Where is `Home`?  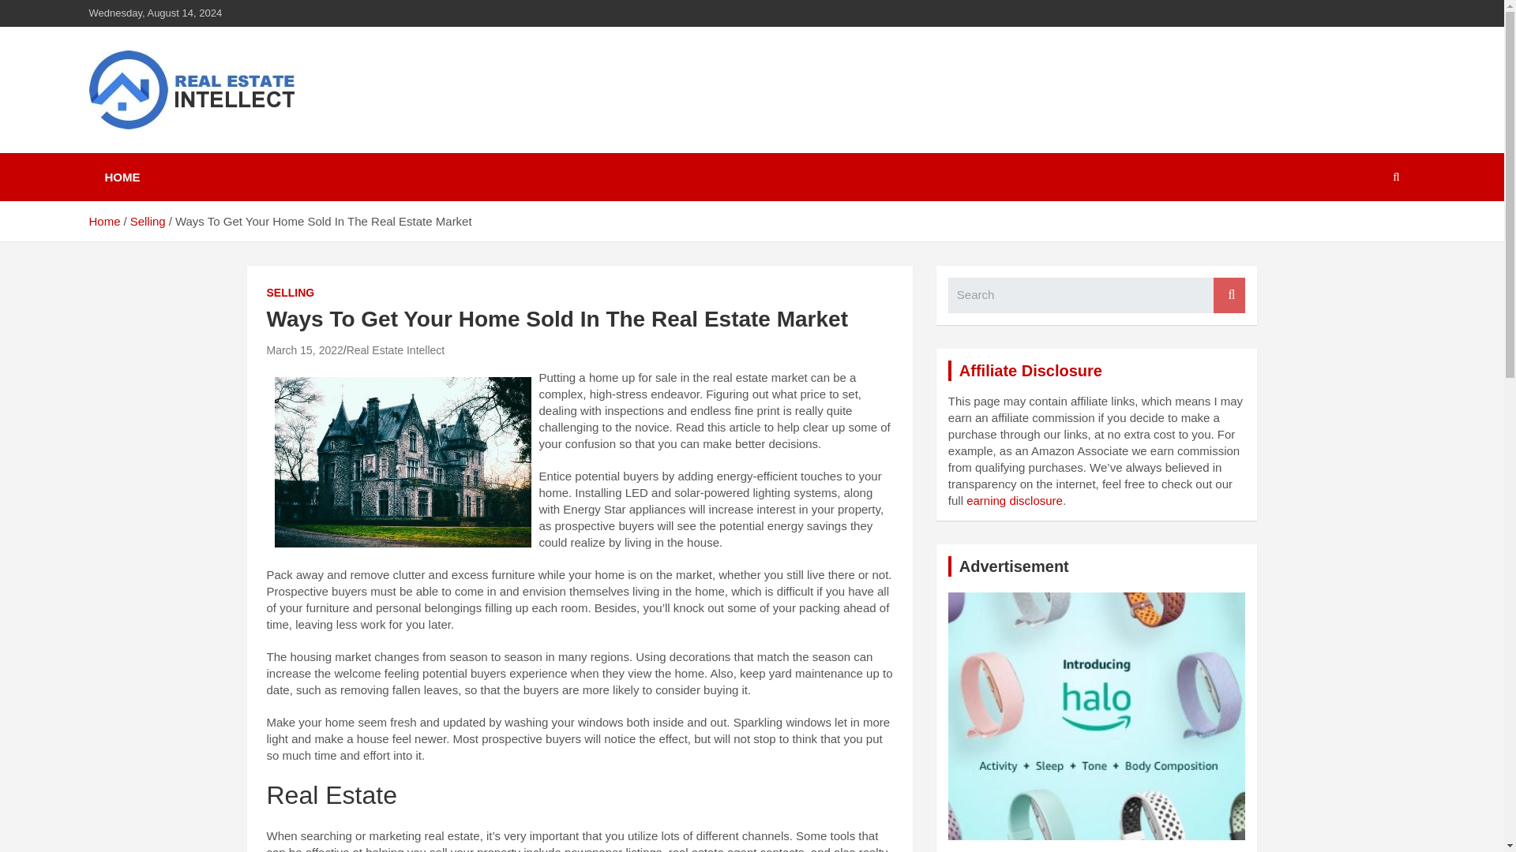 Home is located at coordinates (103, 221).